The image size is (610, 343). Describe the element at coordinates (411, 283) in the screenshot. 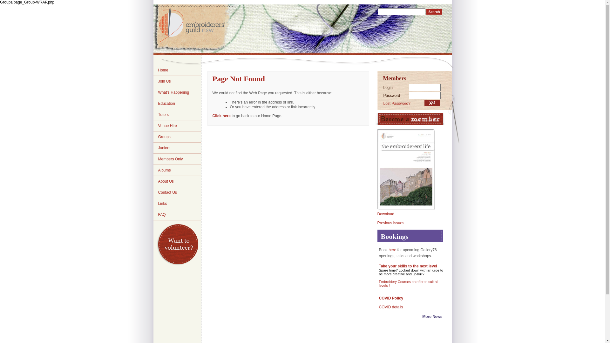

I see `Embroidery Courses on offer to suit all levels !` at that location.